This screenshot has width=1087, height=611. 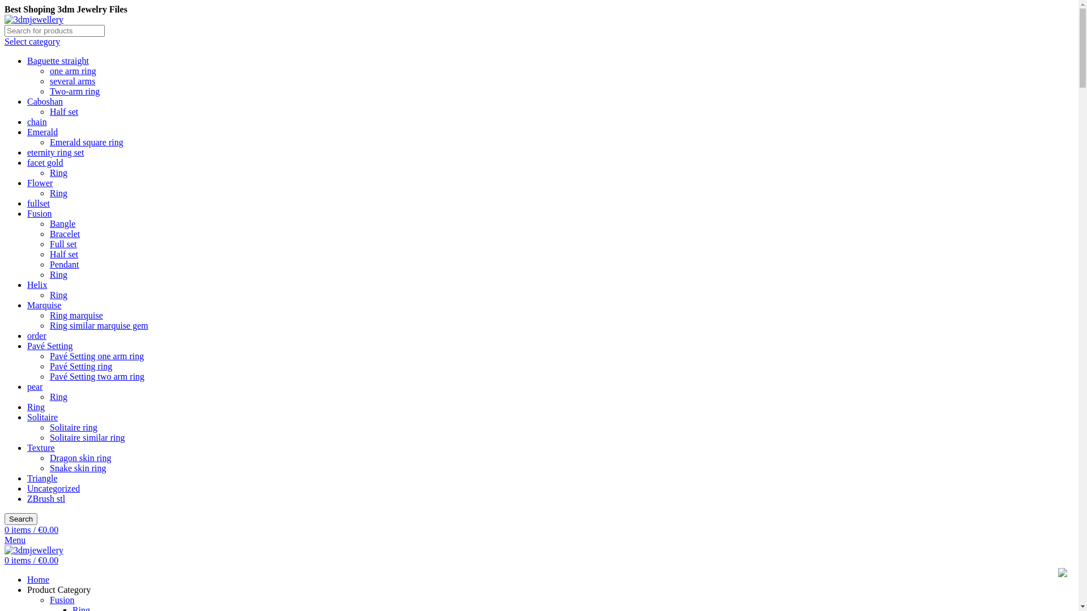 I want to click on Triangle, so click(x=42, y=479).